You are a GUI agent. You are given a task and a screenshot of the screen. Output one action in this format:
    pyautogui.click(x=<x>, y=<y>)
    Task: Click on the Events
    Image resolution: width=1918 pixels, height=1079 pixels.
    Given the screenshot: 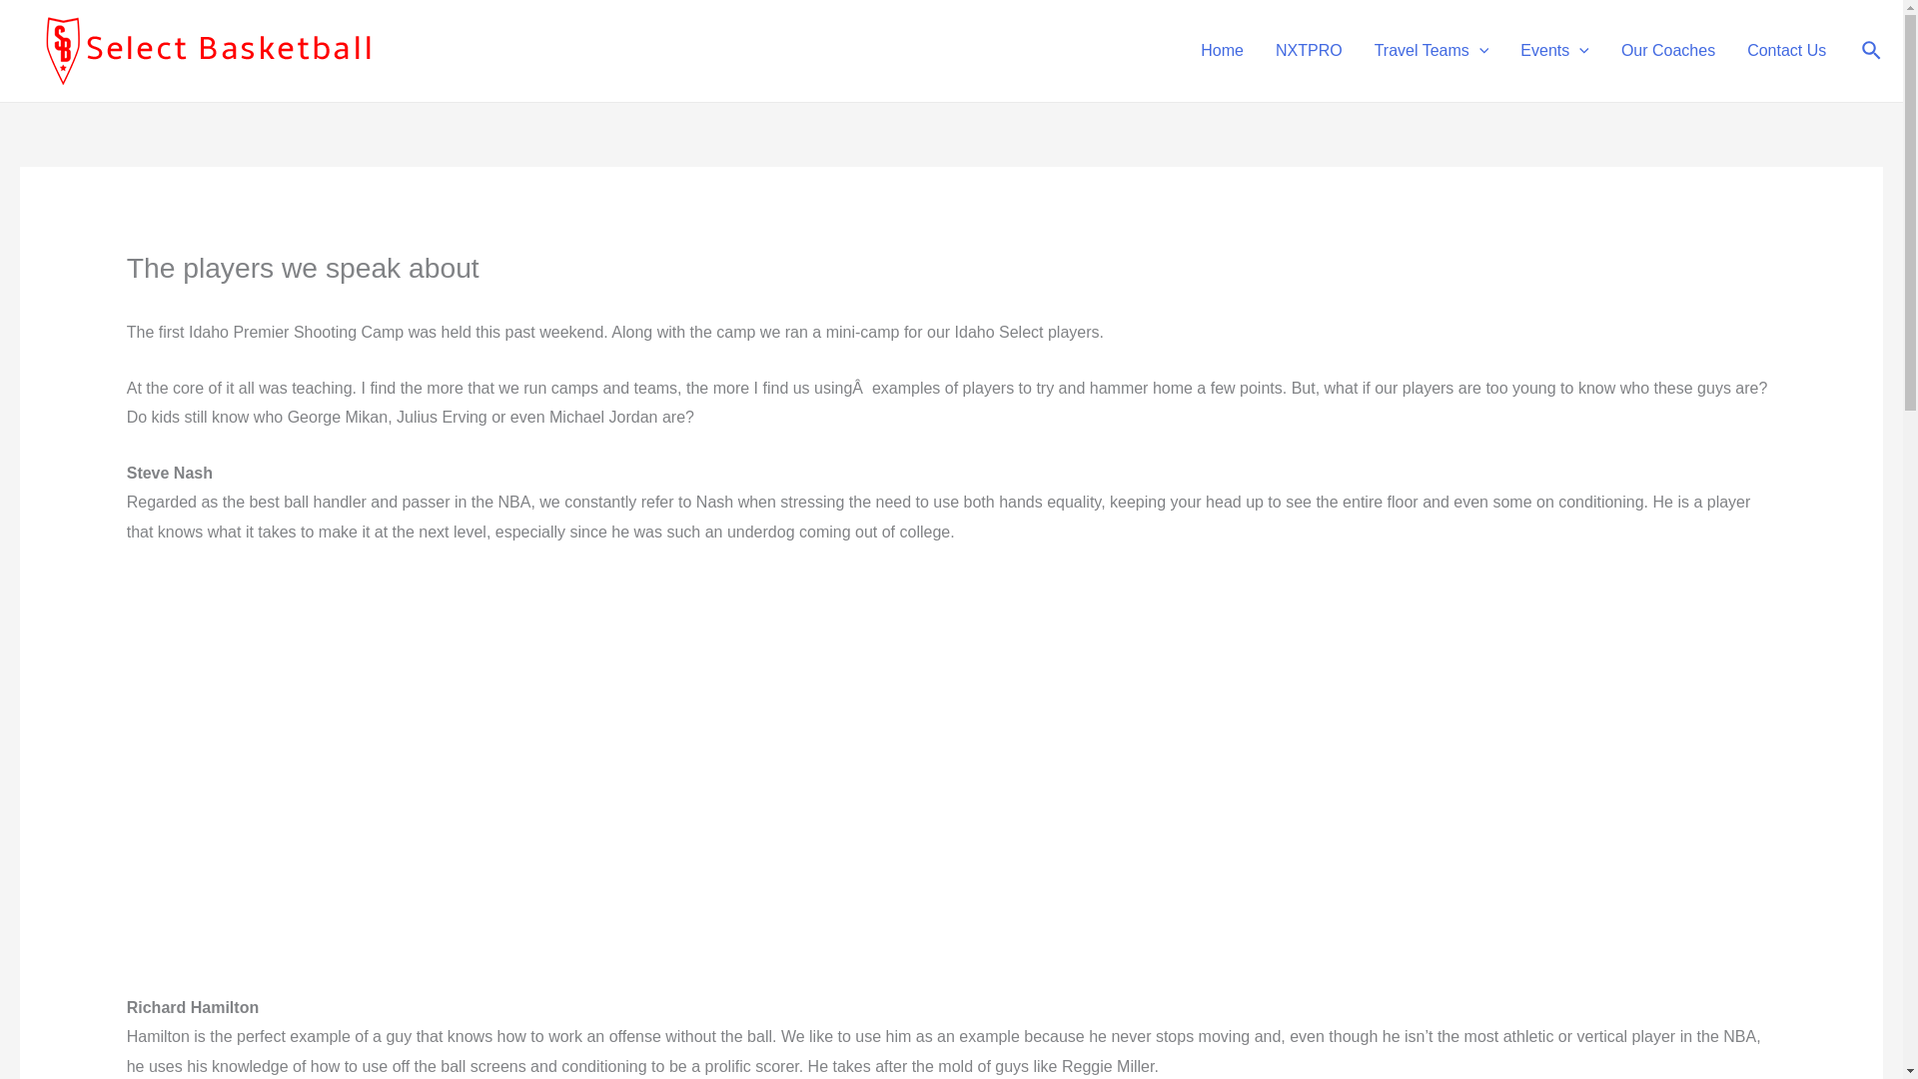 What is the action you would take?
    pyautogui.click(x=1554, y=51)
    